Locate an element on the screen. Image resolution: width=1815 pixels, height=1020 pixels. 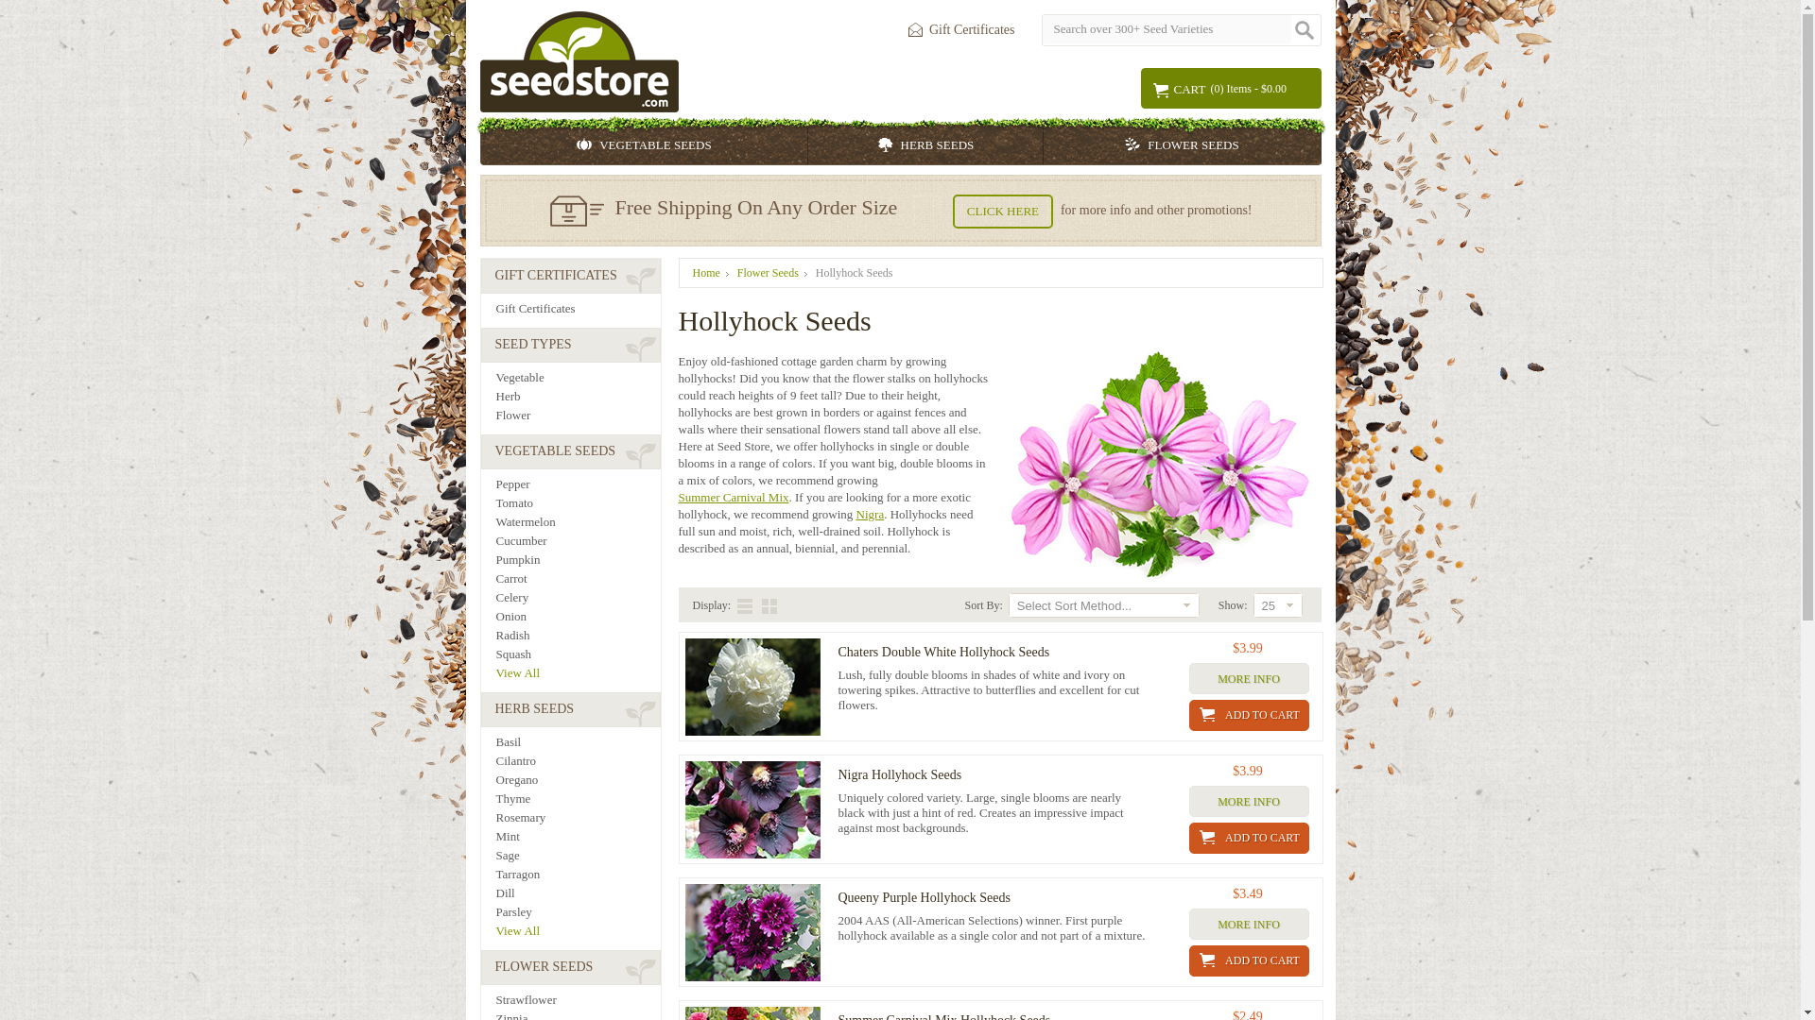
Parsley is located at coordinates (578, 912).